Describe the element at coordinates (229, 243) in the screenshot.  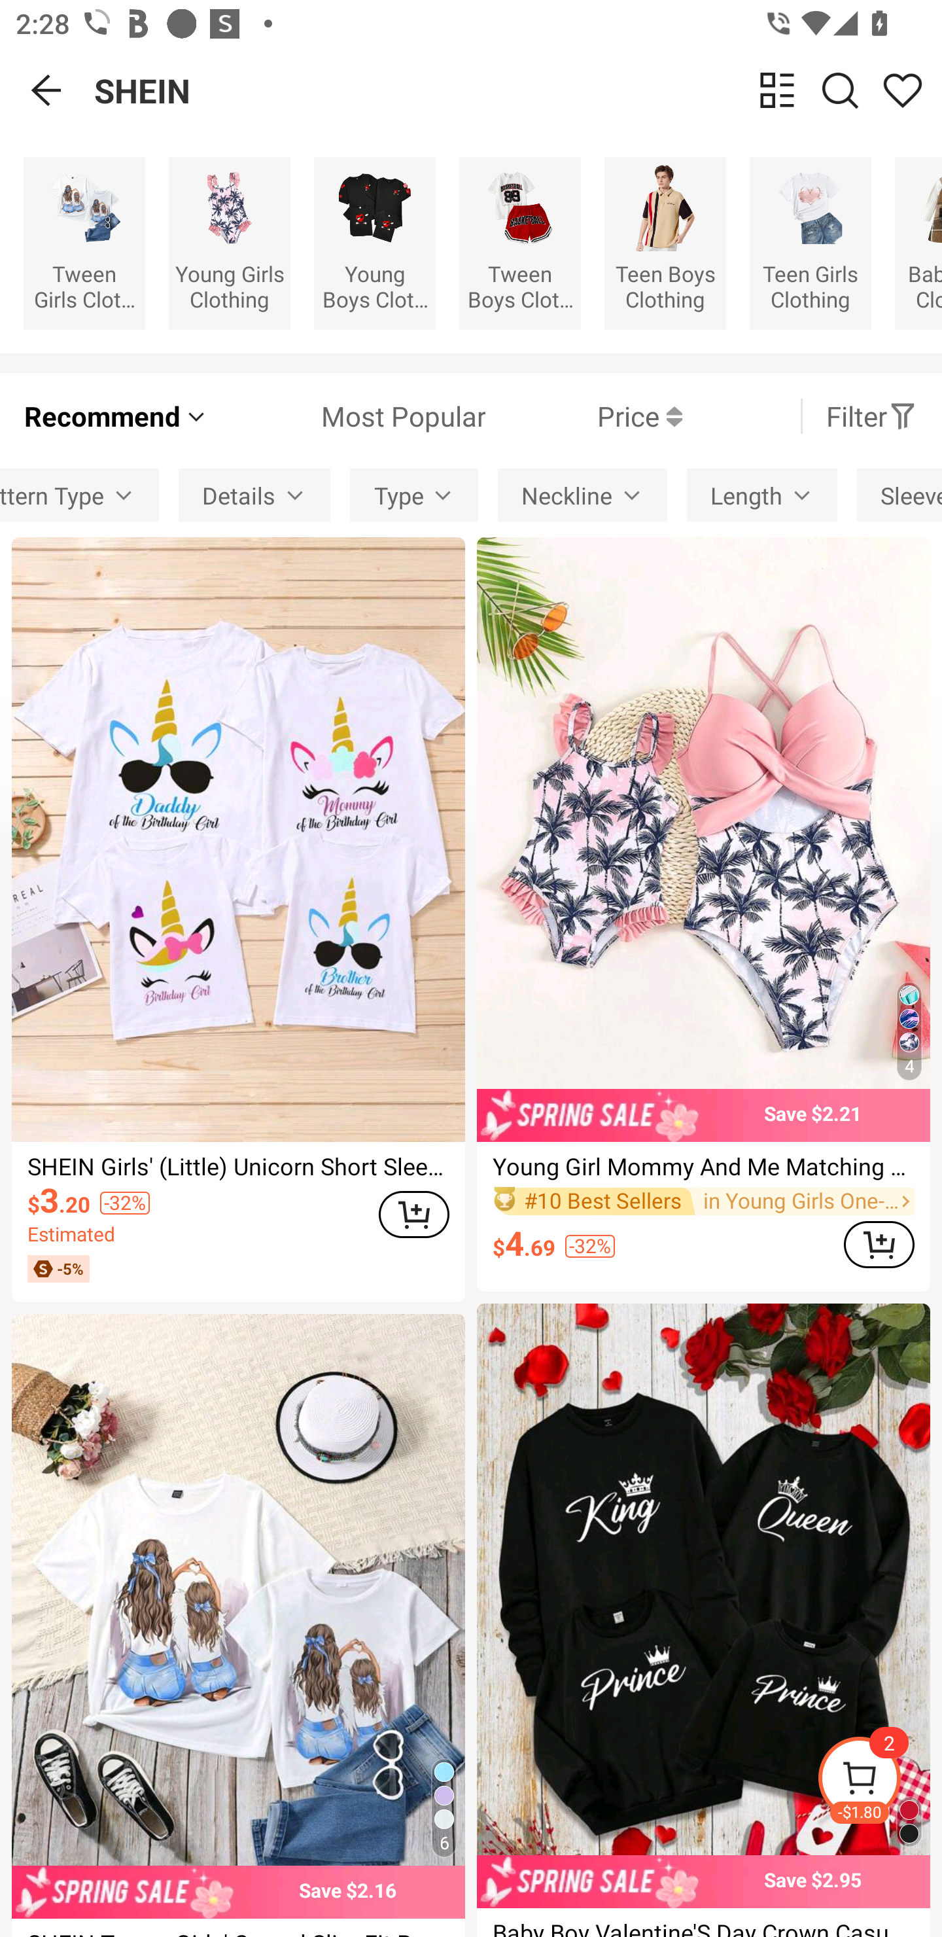
I see `Young Girls Clothing` at that location.